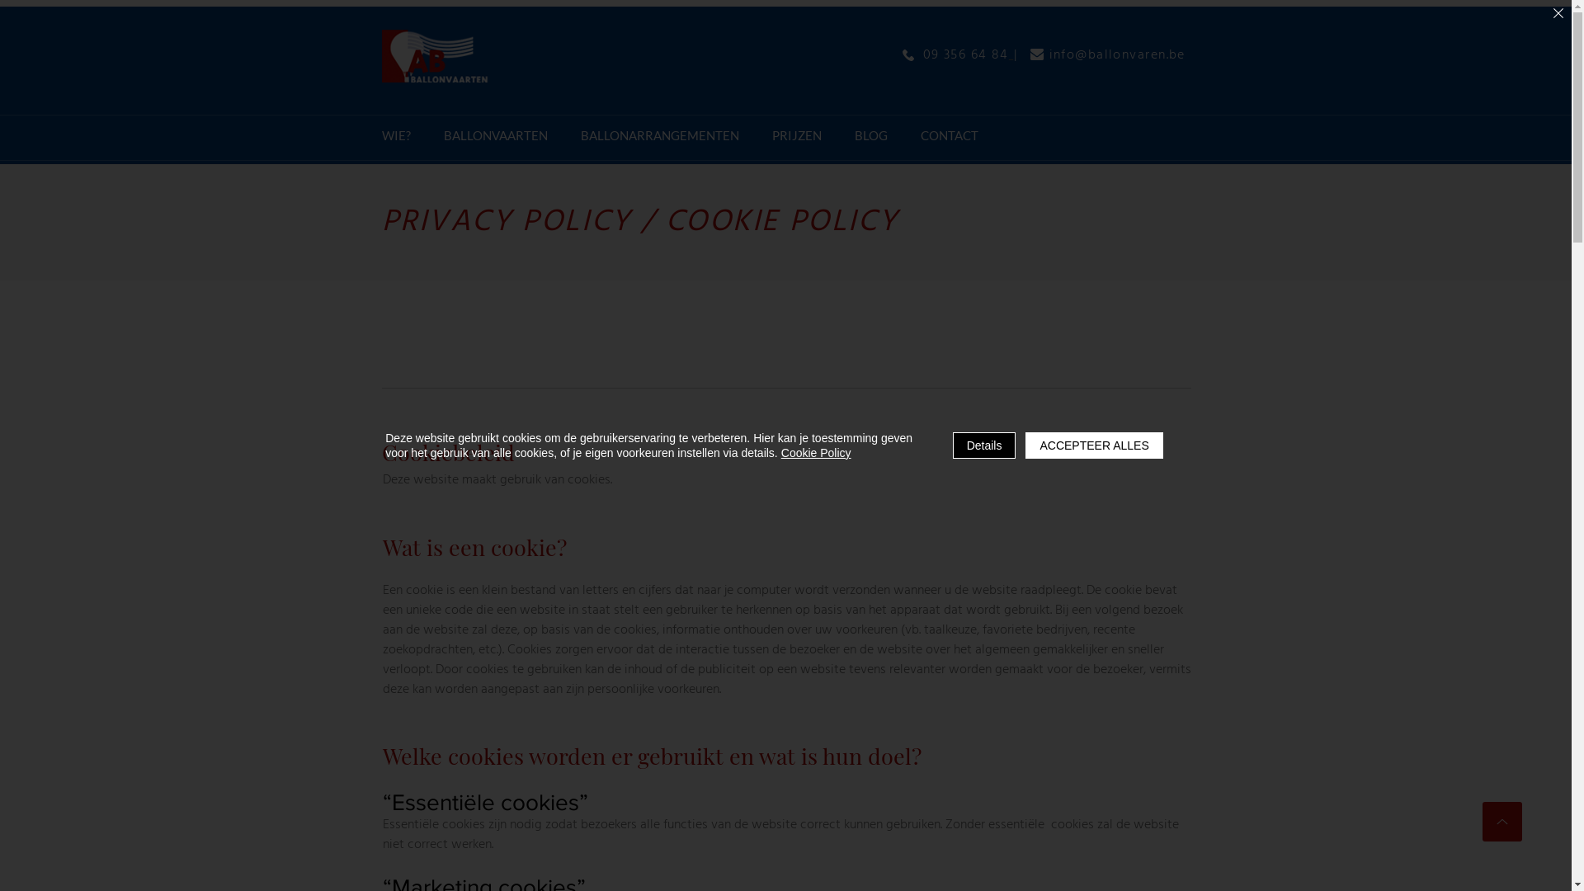 Image resolution: width=1584 pixels, height=891 pixels. I want to click on 09 356 64 84 , so click(968, 55).